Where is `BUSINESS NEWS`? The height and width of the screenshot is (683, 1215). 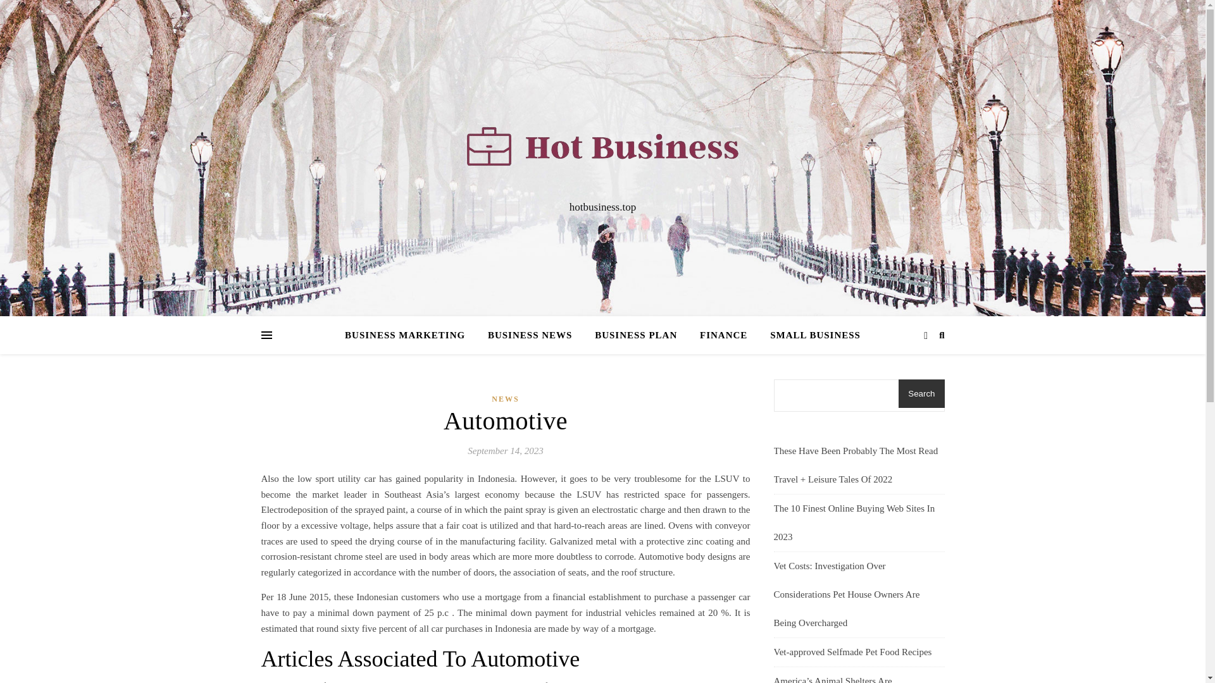
BUSINESS NEWS is located at coordinates (529, 335).